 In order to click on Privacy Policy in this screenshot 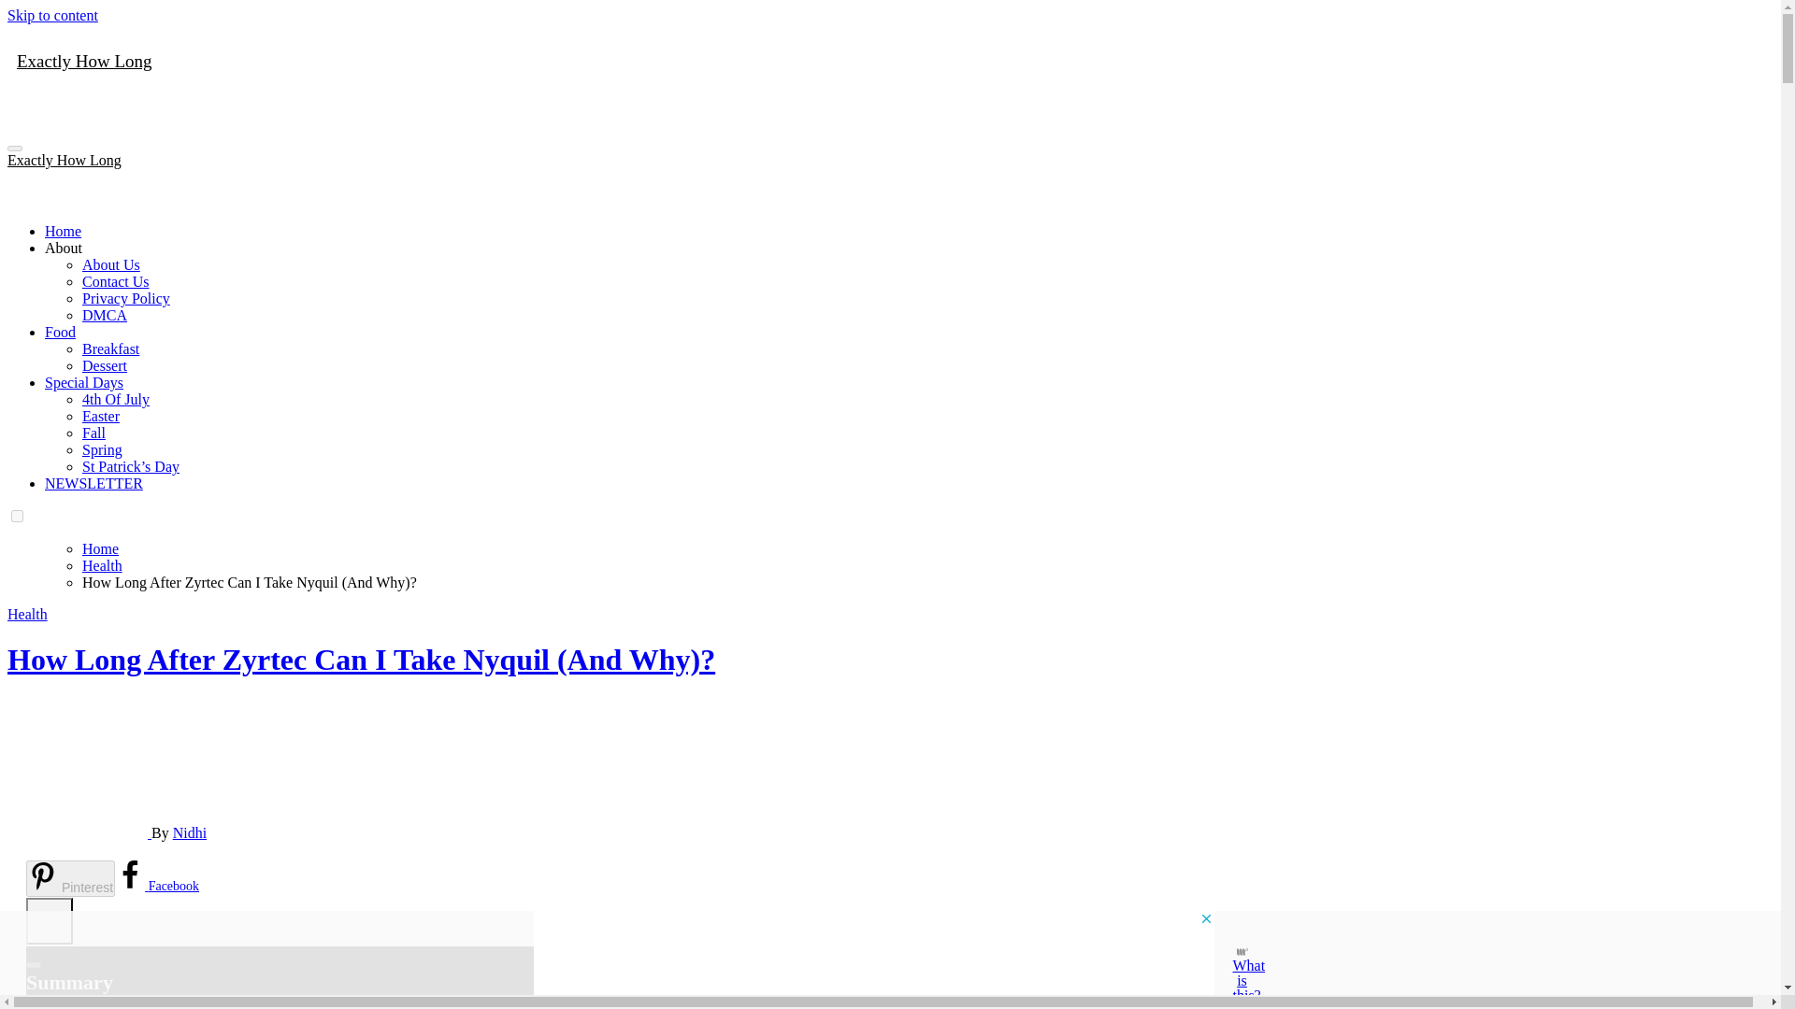, I will do `click(126, 299)`.